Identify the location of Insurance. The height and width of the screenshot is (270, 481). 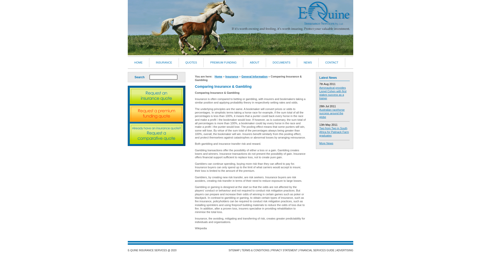
(232, 76).